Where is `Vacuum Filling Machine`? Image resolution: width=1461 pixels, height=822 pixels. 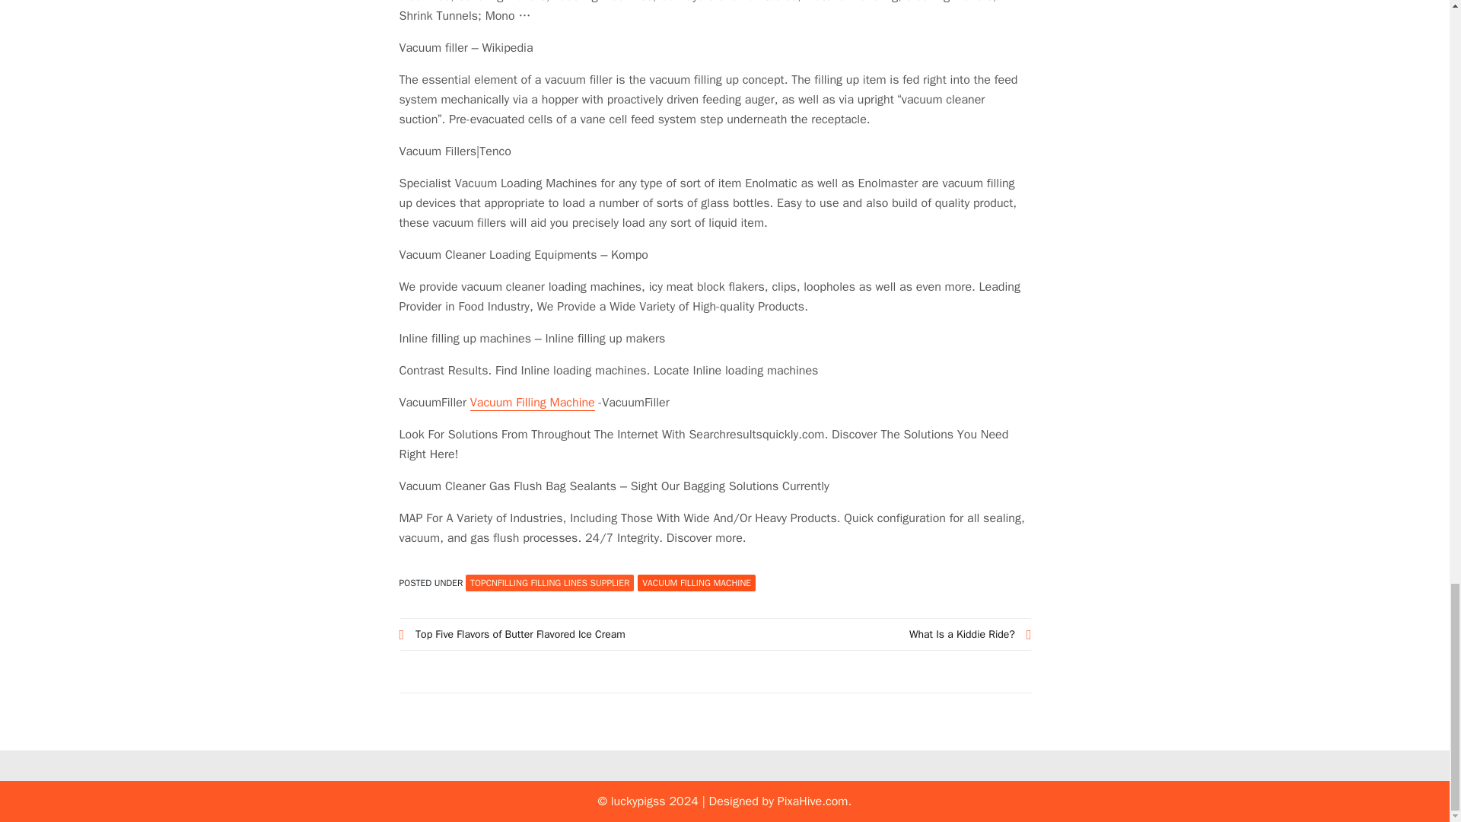
Vacuum Filling Machine is located at coordinates (533, 403).